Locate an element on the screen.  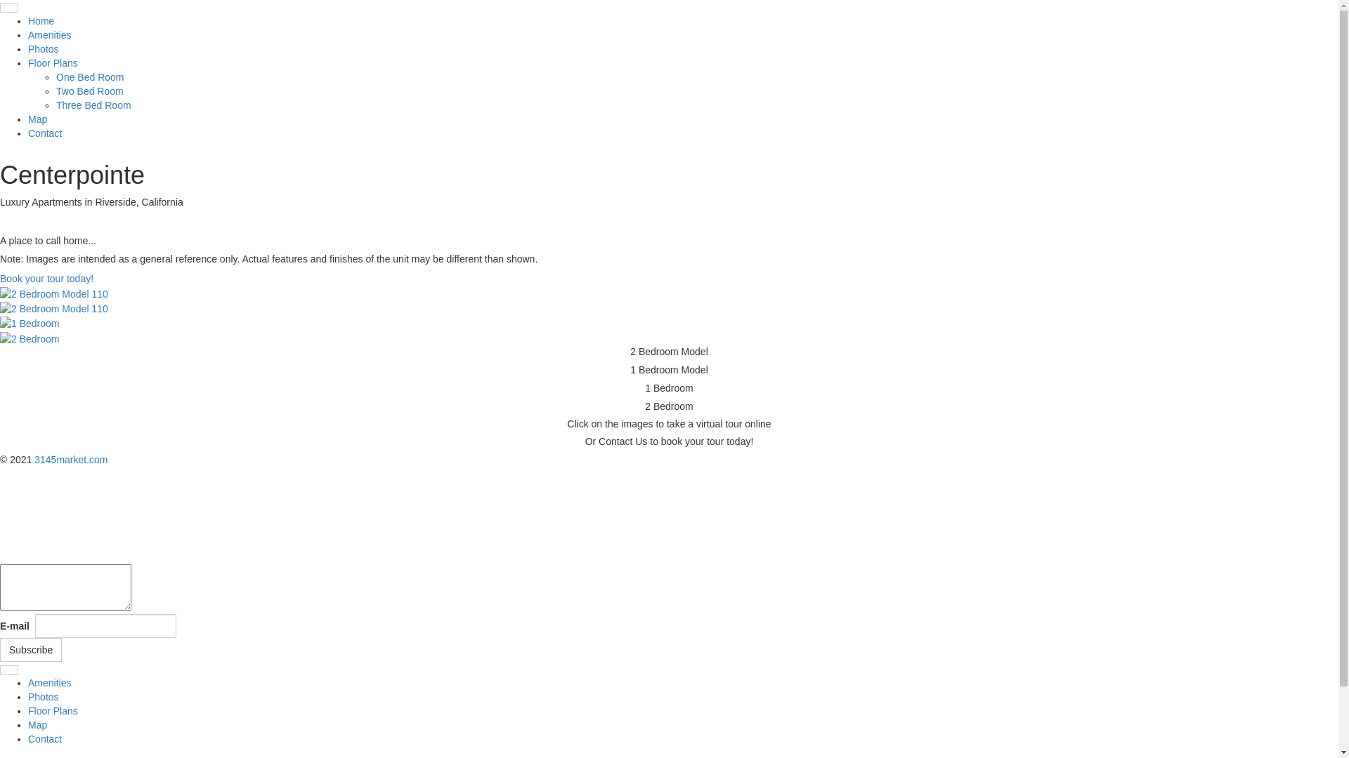
1 Bedroom  is located at coordinates (669, 323).